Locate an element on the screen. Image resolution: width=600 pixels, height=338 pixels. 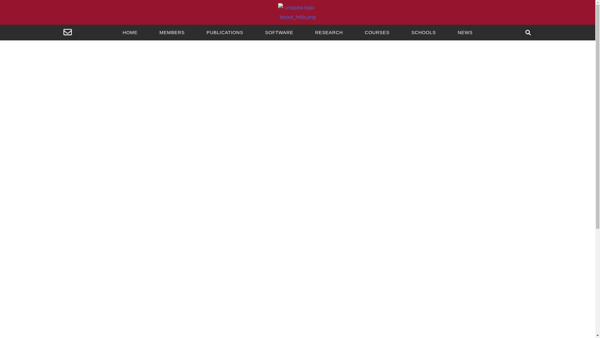
NEWS is located at coordinates (465, 33).